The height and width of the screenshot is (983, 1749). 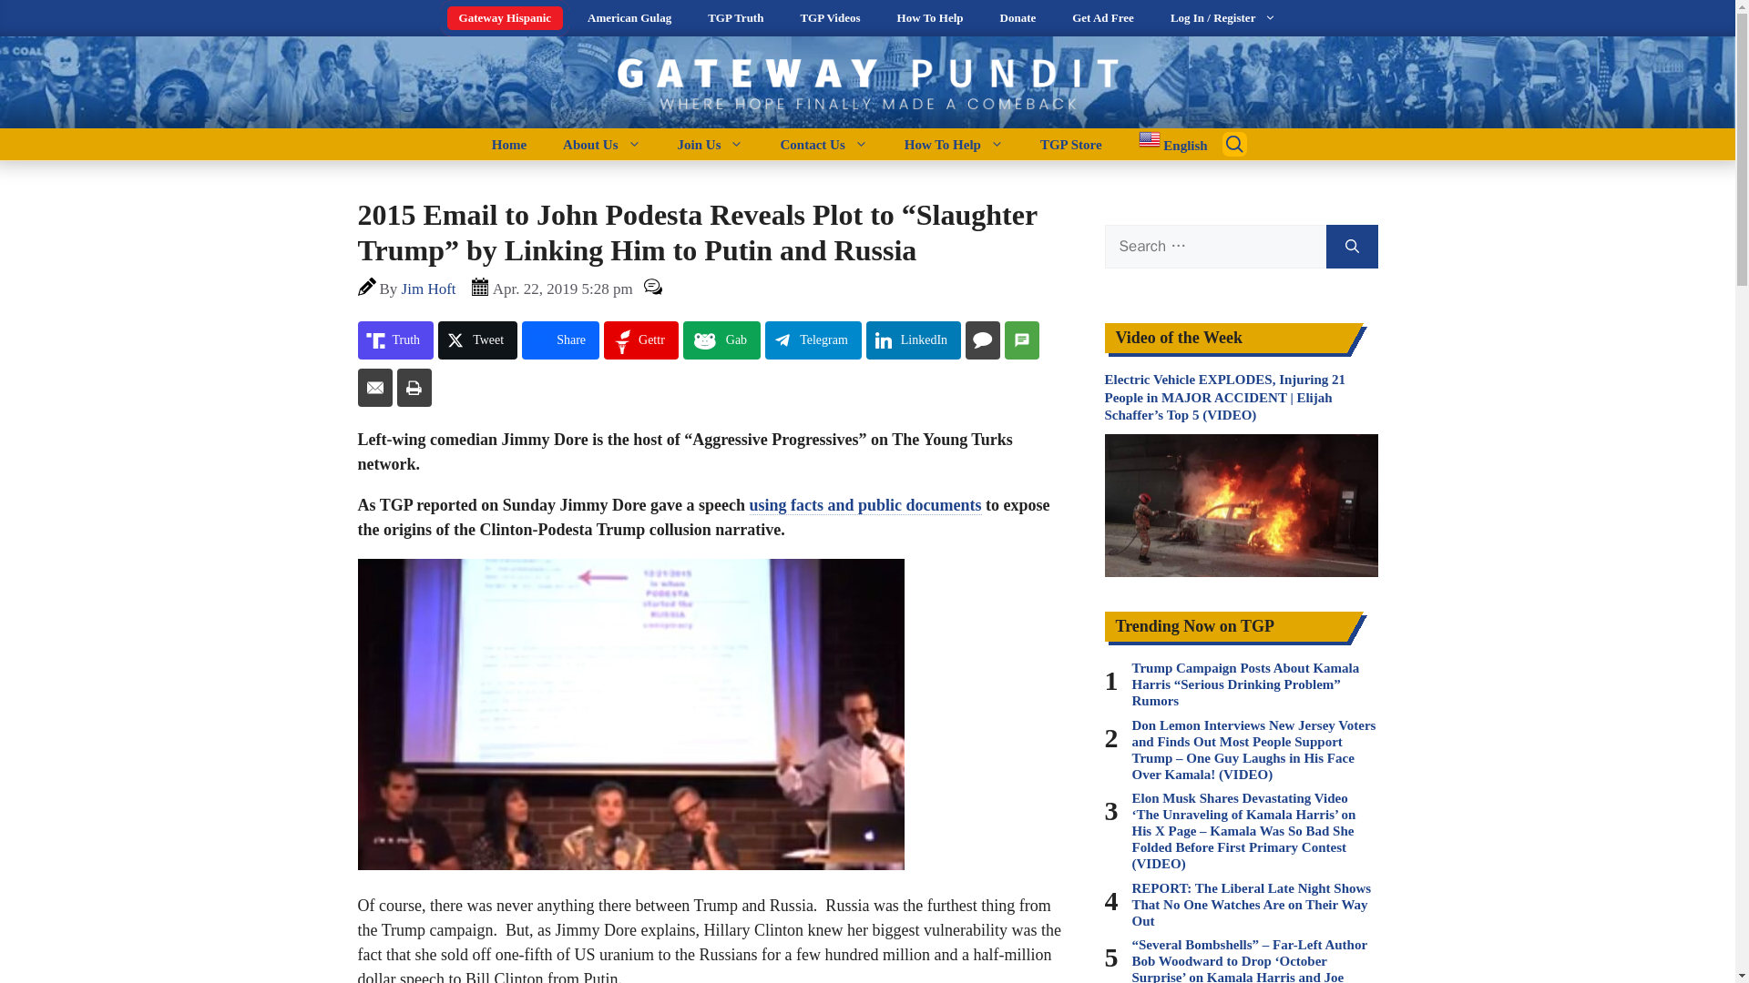 I want to click on How To Help, so click(x=954, y=144).